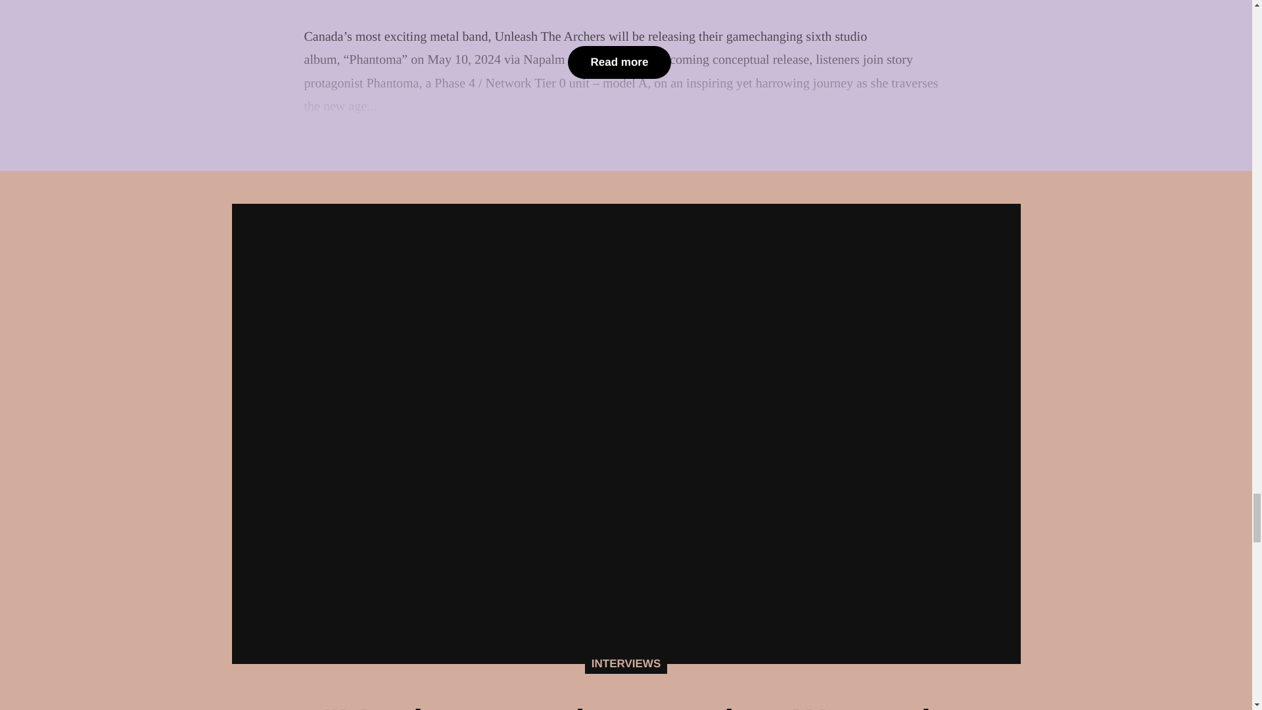 Image resolution: width=1262 pixels, height=710 pixels. What do you see at coordinates (626, 663) in the screenshot?
I see `INTERVIEWS` at bounding box center [626, 663].